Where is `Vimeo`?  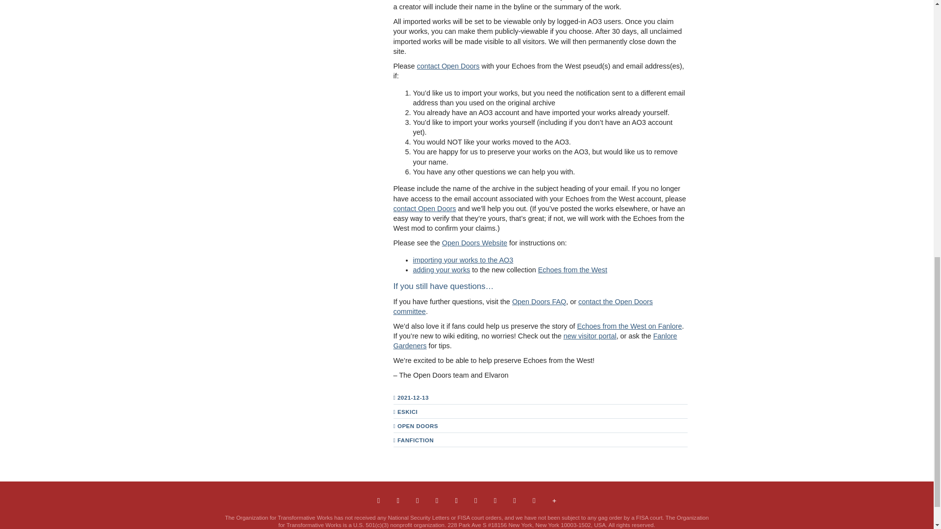 Vimeo is located at coordinates (475, 500).